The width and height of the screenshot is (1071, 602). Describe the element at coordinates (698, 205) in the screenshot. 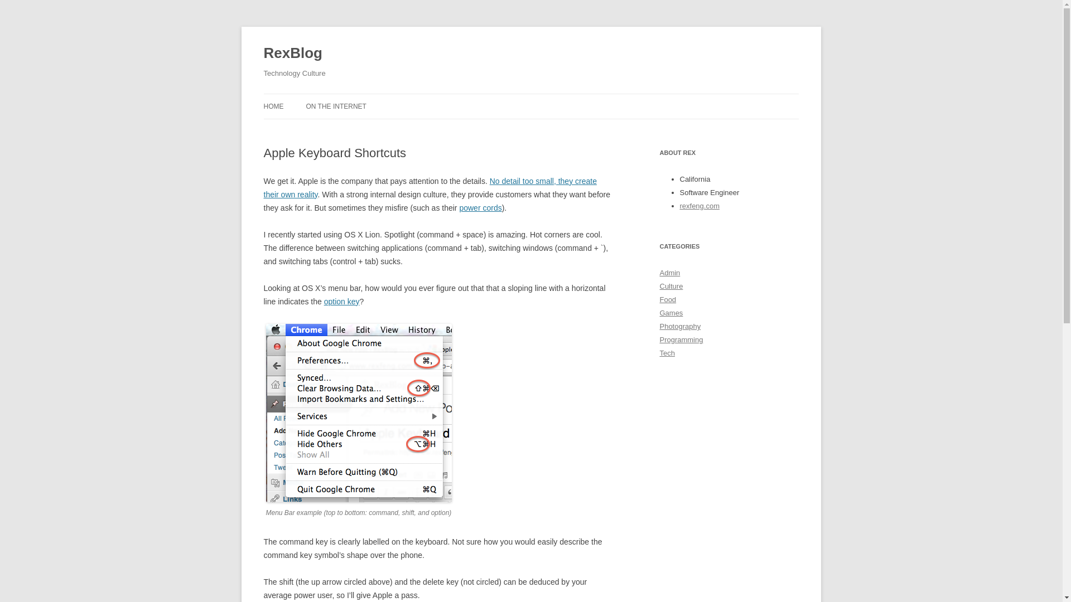

I see `rexfeng.com` at that location.